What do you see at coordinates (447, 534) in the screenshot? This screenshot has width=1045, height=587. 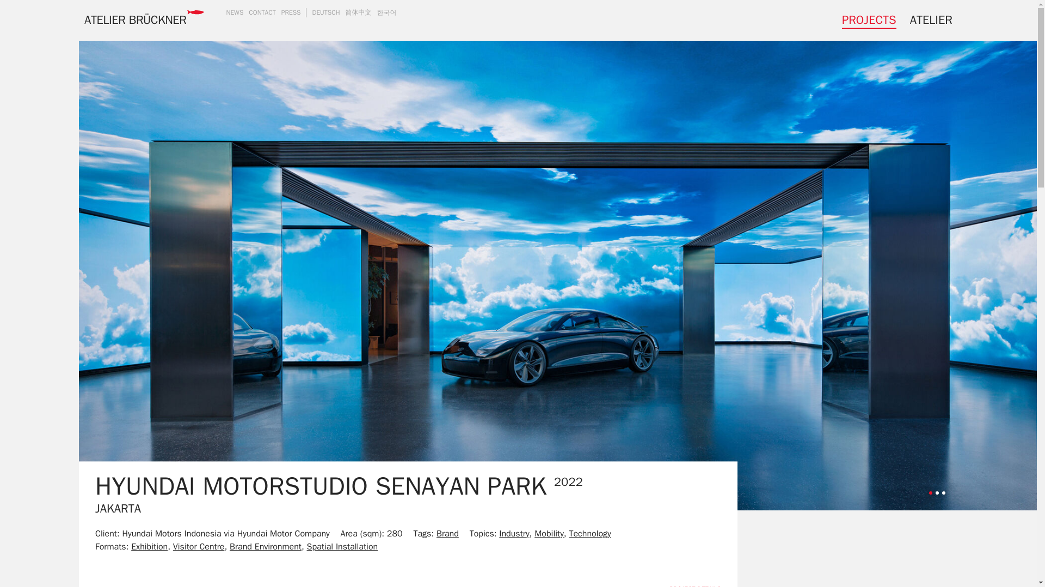 I see `Brand` at bounding box center [447, 534].